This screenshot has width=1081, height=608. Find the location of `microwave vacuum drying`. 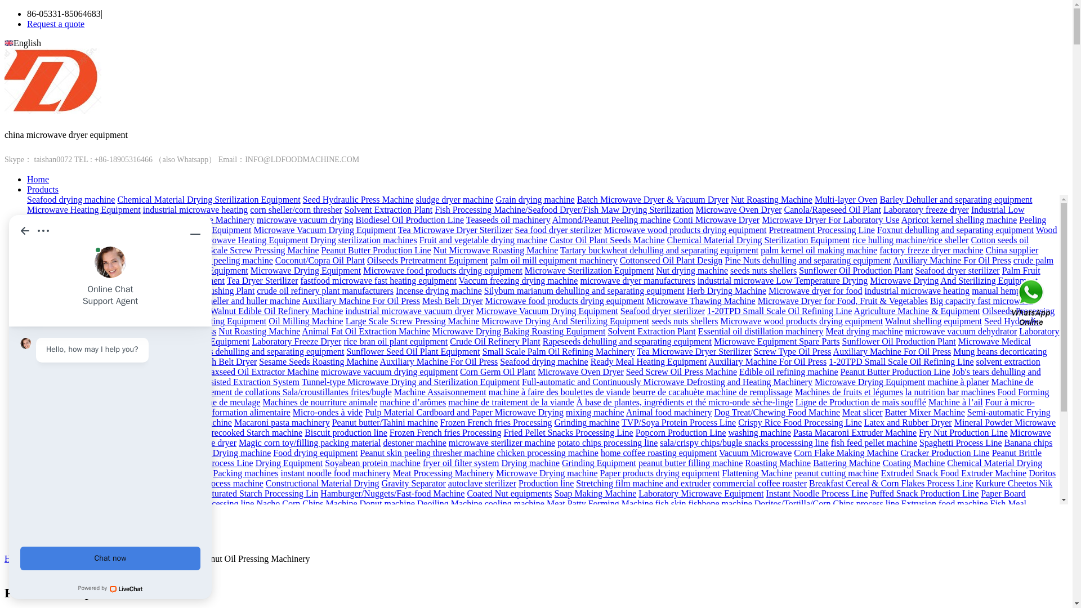

microwave vacuum drying is located at coordinates (305, 220).